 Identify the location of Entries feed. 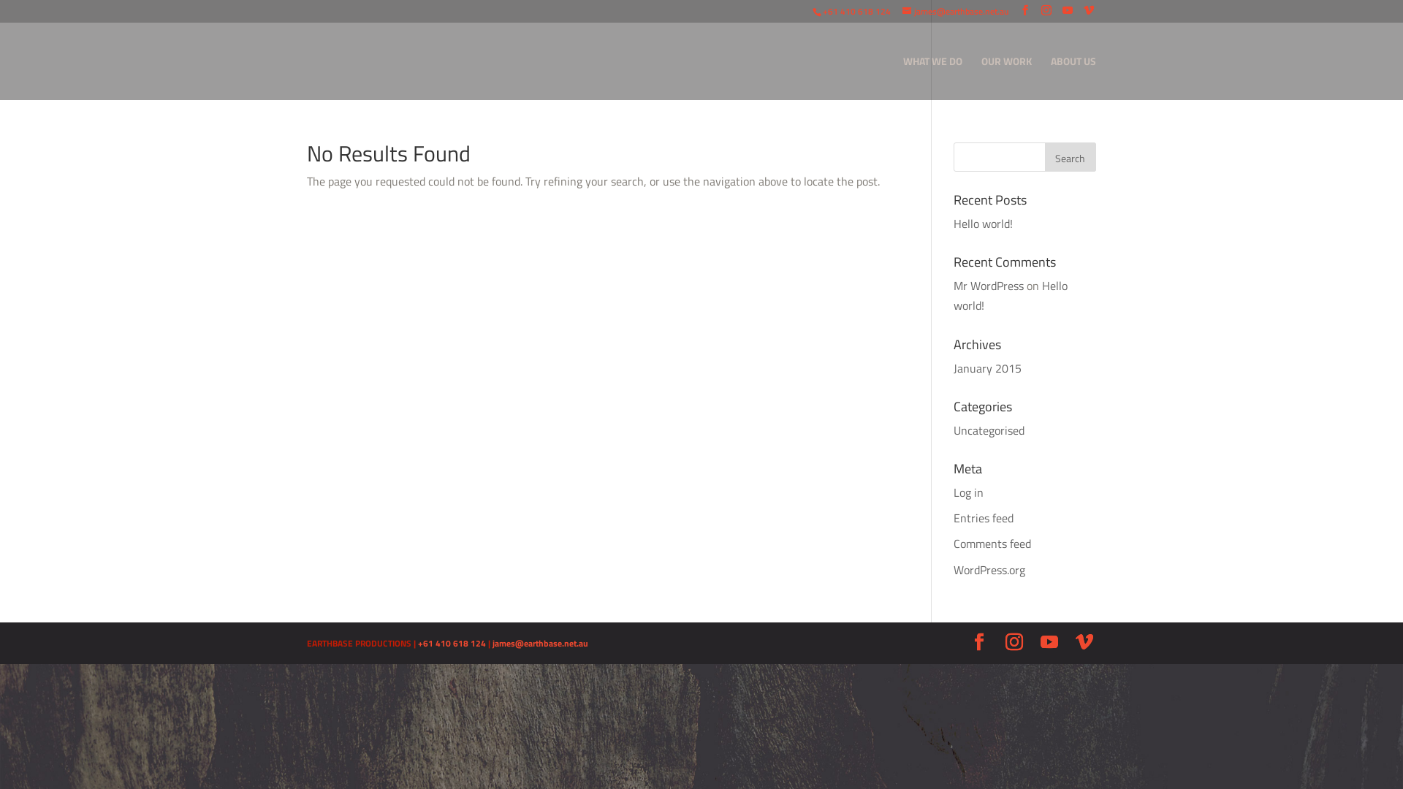
(984, 518).